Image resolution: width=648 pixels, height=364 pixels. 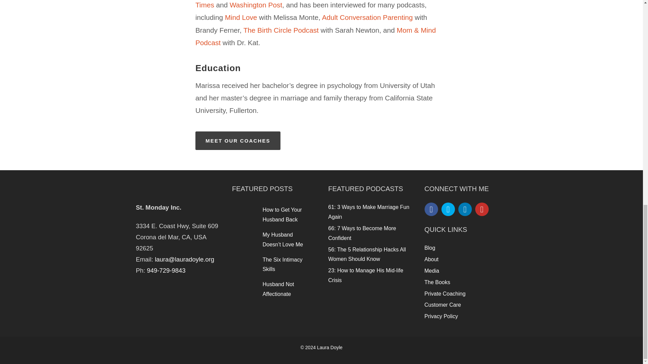 What do you see at coordinates (278, 289) in the screenshot?
I see `Husband Not Affectionate` at bounding box center [278, 289].